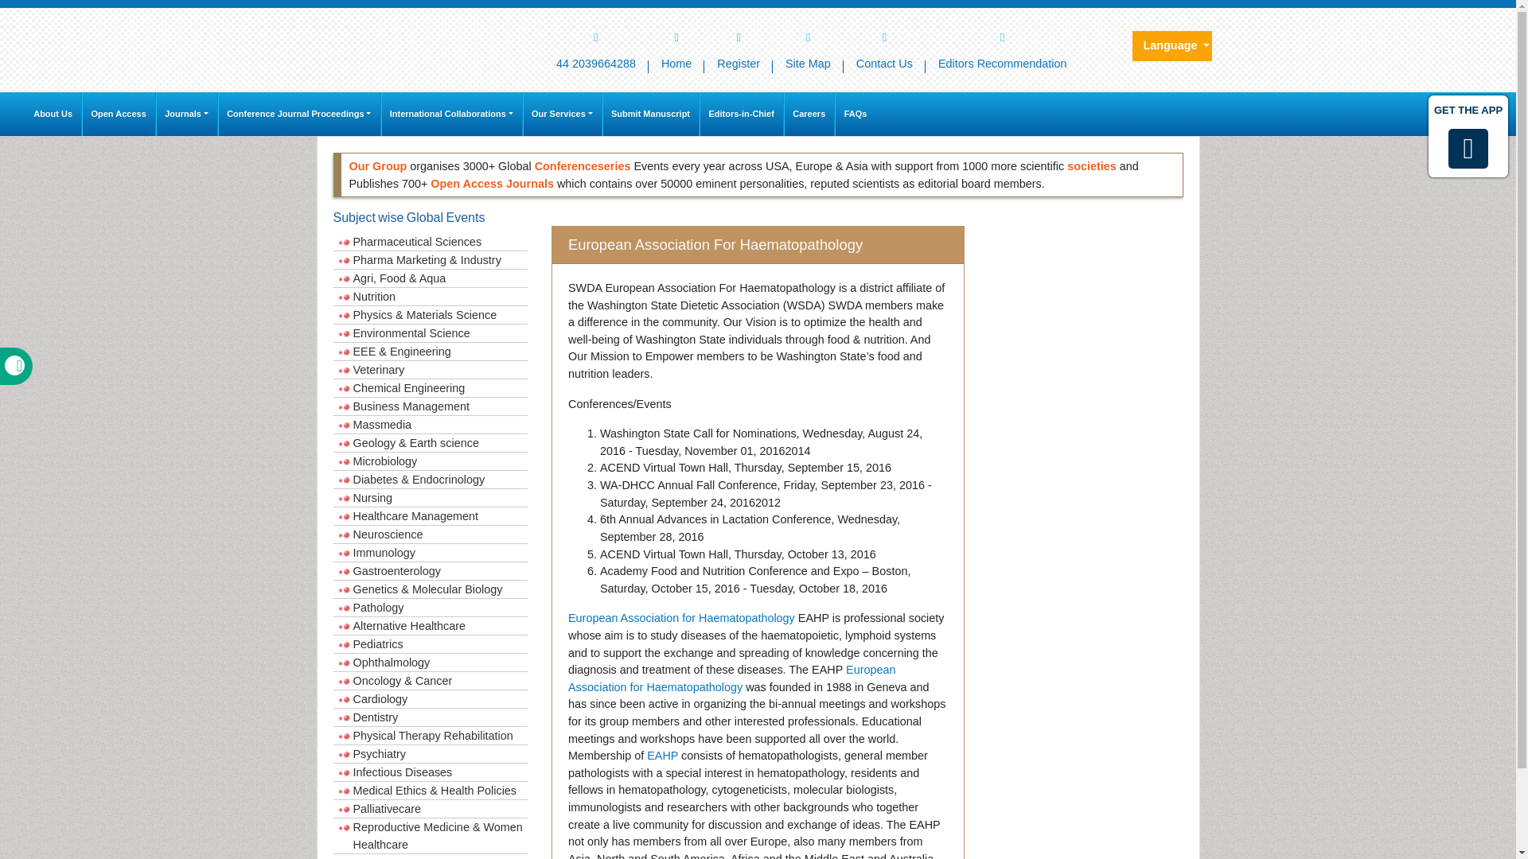 Image resolution: width=1528 pixels, height=859 pixels. What do you see at coordinates (595, 46) in the screenshot?
I see `Home` at bounding box center [595, 46].